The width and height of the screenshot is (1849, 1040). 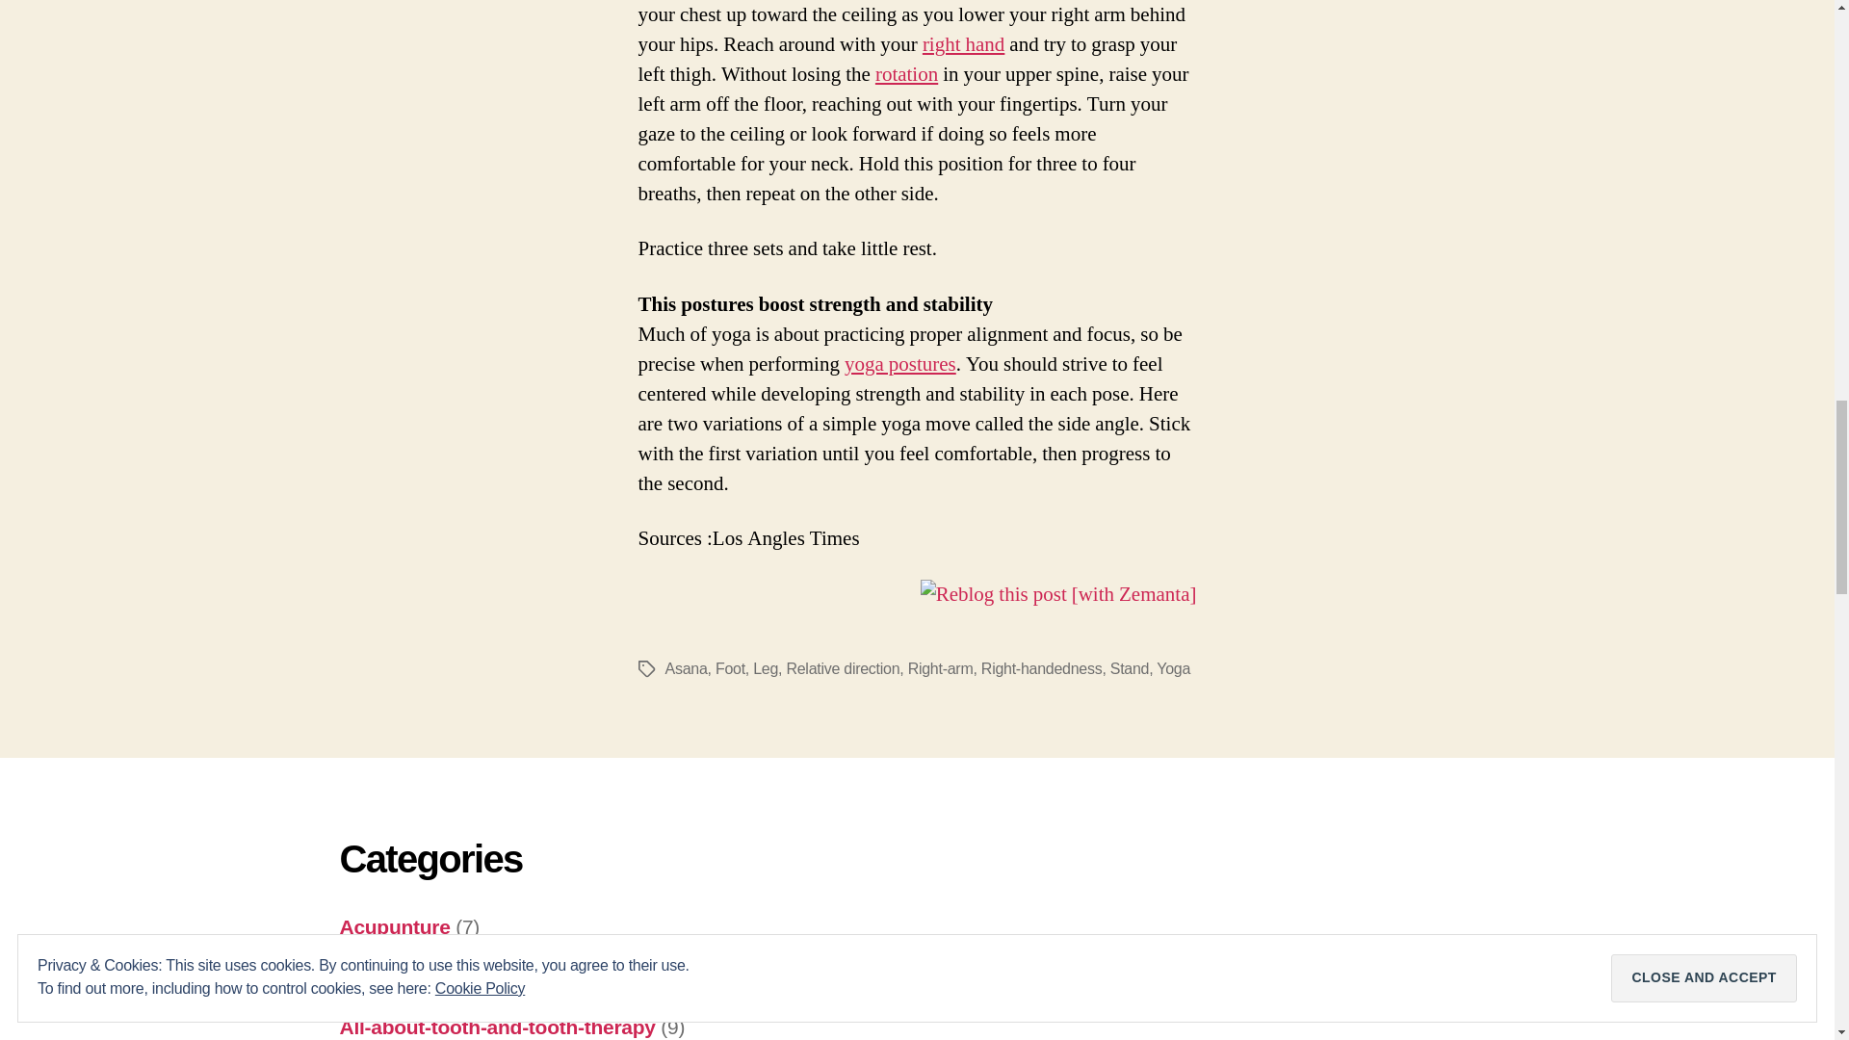 What do you see at coordinates (899, 364) in the screenshot?
I see `Asana` at bounding box center [899, 364].